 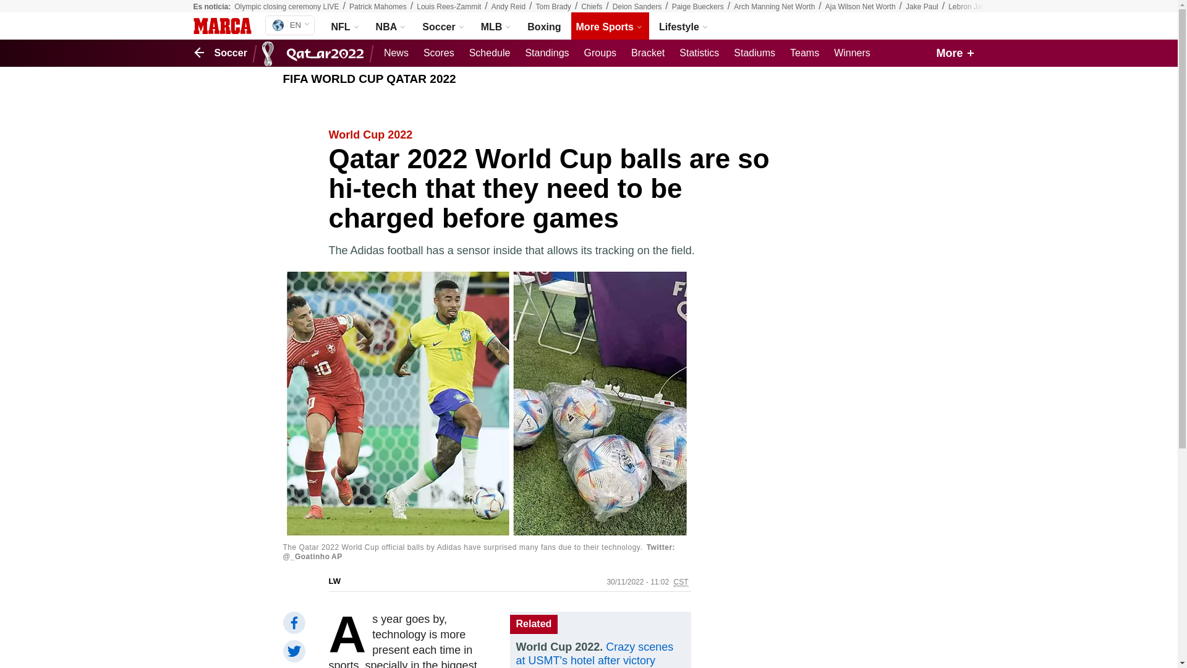 I want to click on Boxing, so click(x=544, y=26).